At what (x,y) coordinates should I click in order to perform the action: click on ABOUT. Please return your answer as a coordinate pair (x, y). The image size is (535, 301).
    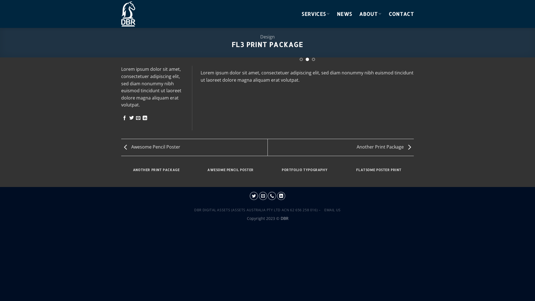
    Looking at the image, I should click on (370, 14).